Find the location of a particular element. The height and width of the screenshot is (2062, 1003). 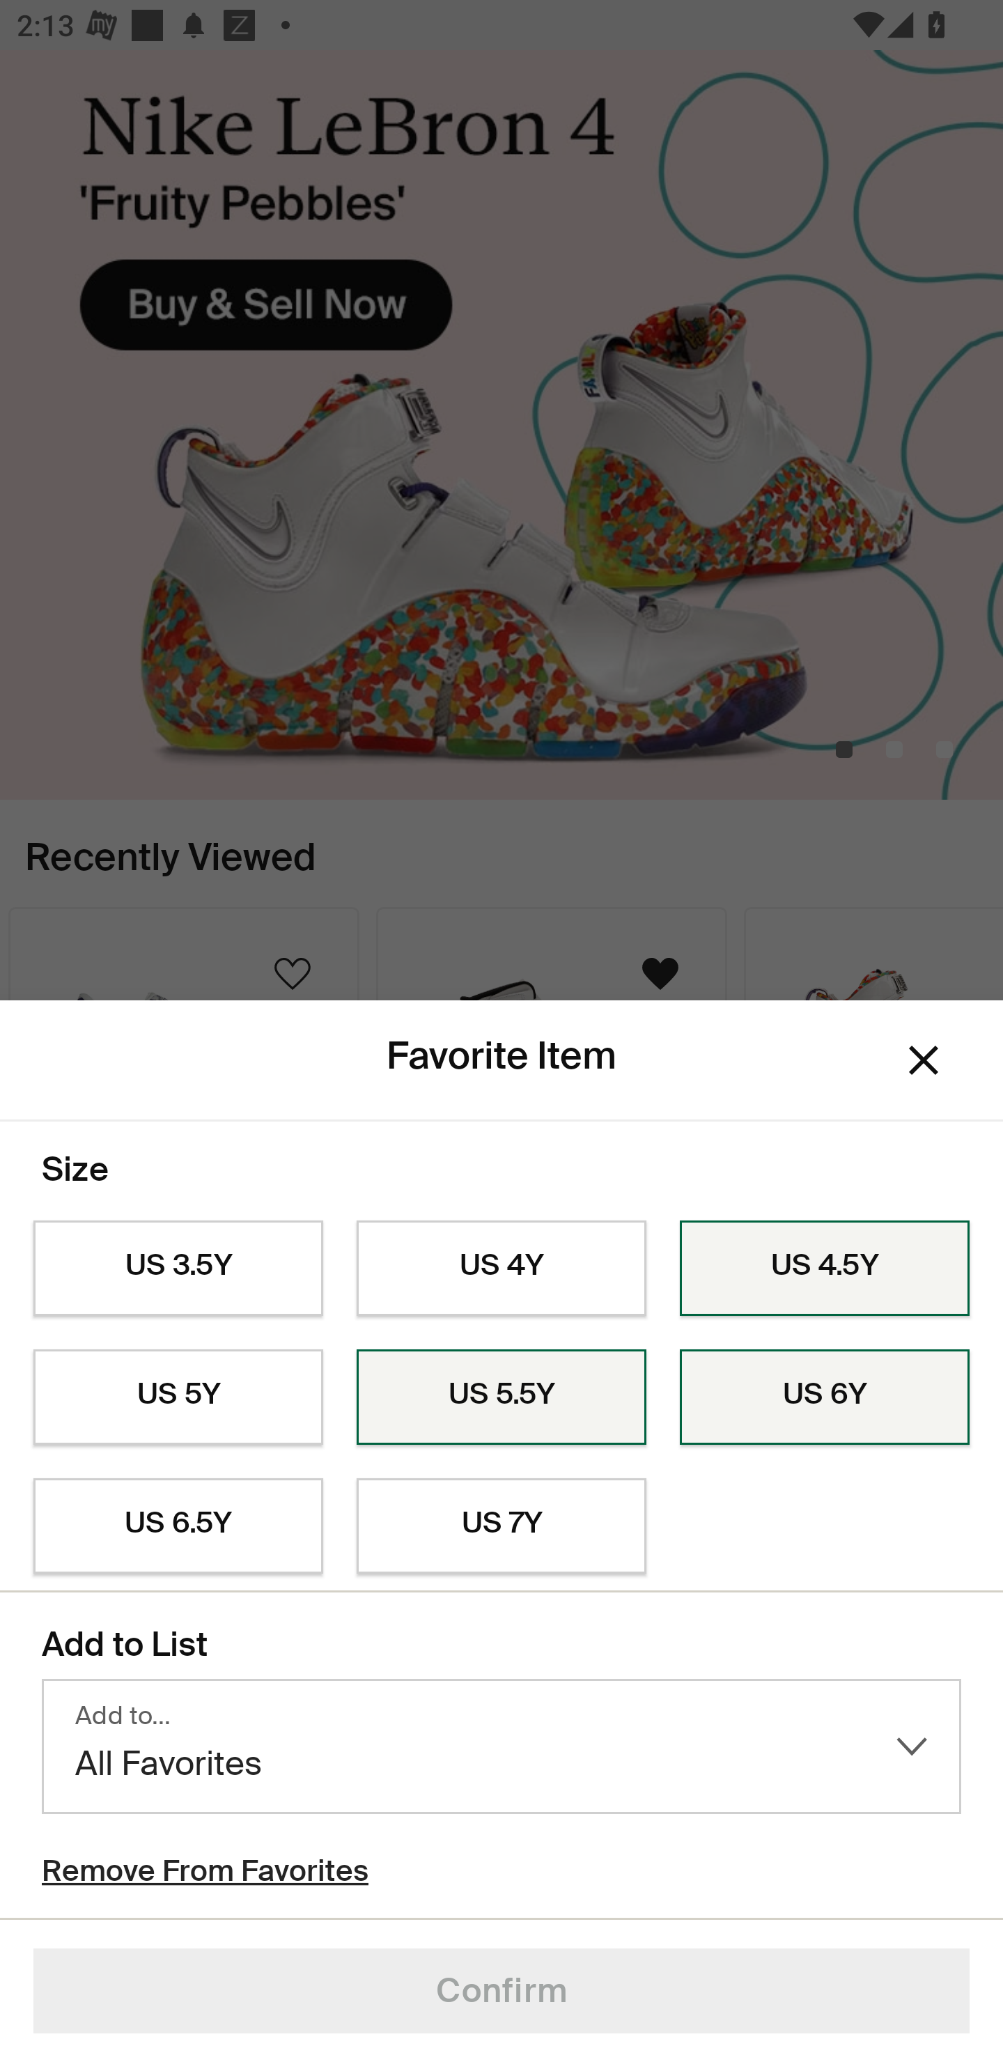

Dismiss is located at coordinates (924, 1060).